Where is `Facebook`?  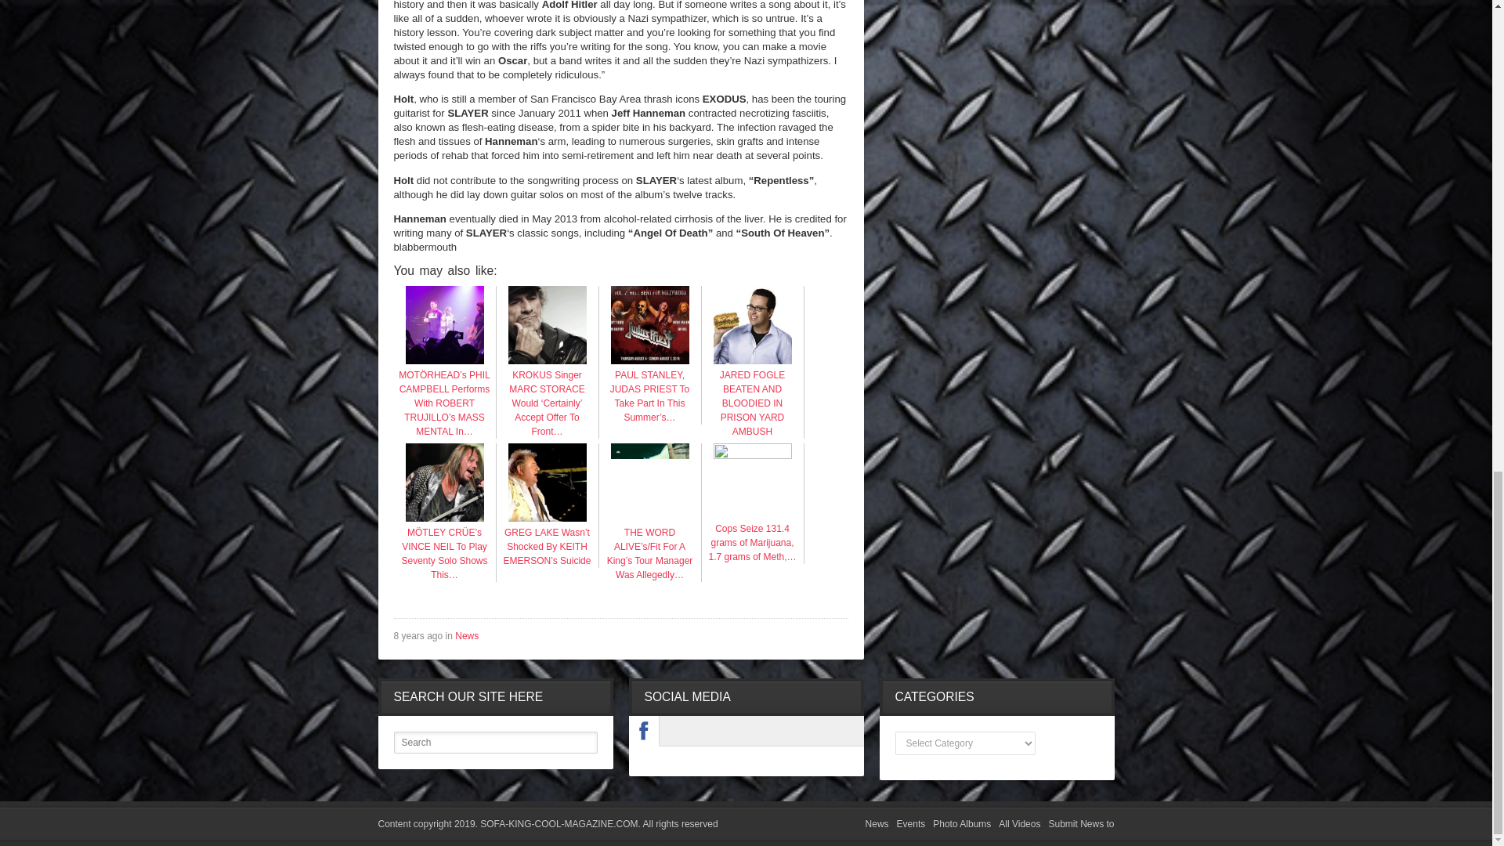
Facebook is located at coordinates (644, 731).